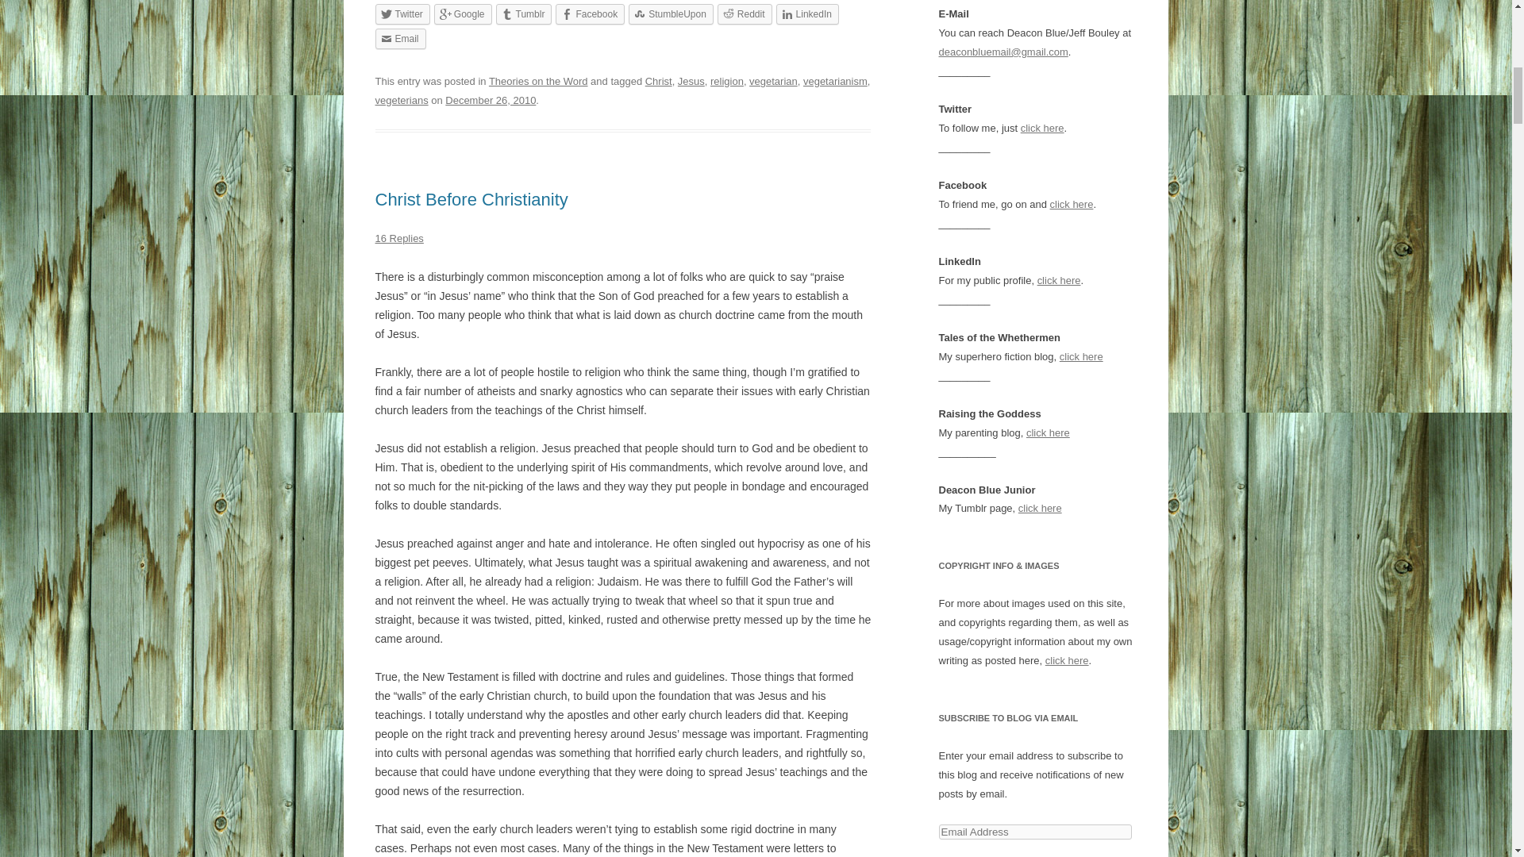 This screenshot has width=1524, height=857. I want to click on Google, so click(464, 14).